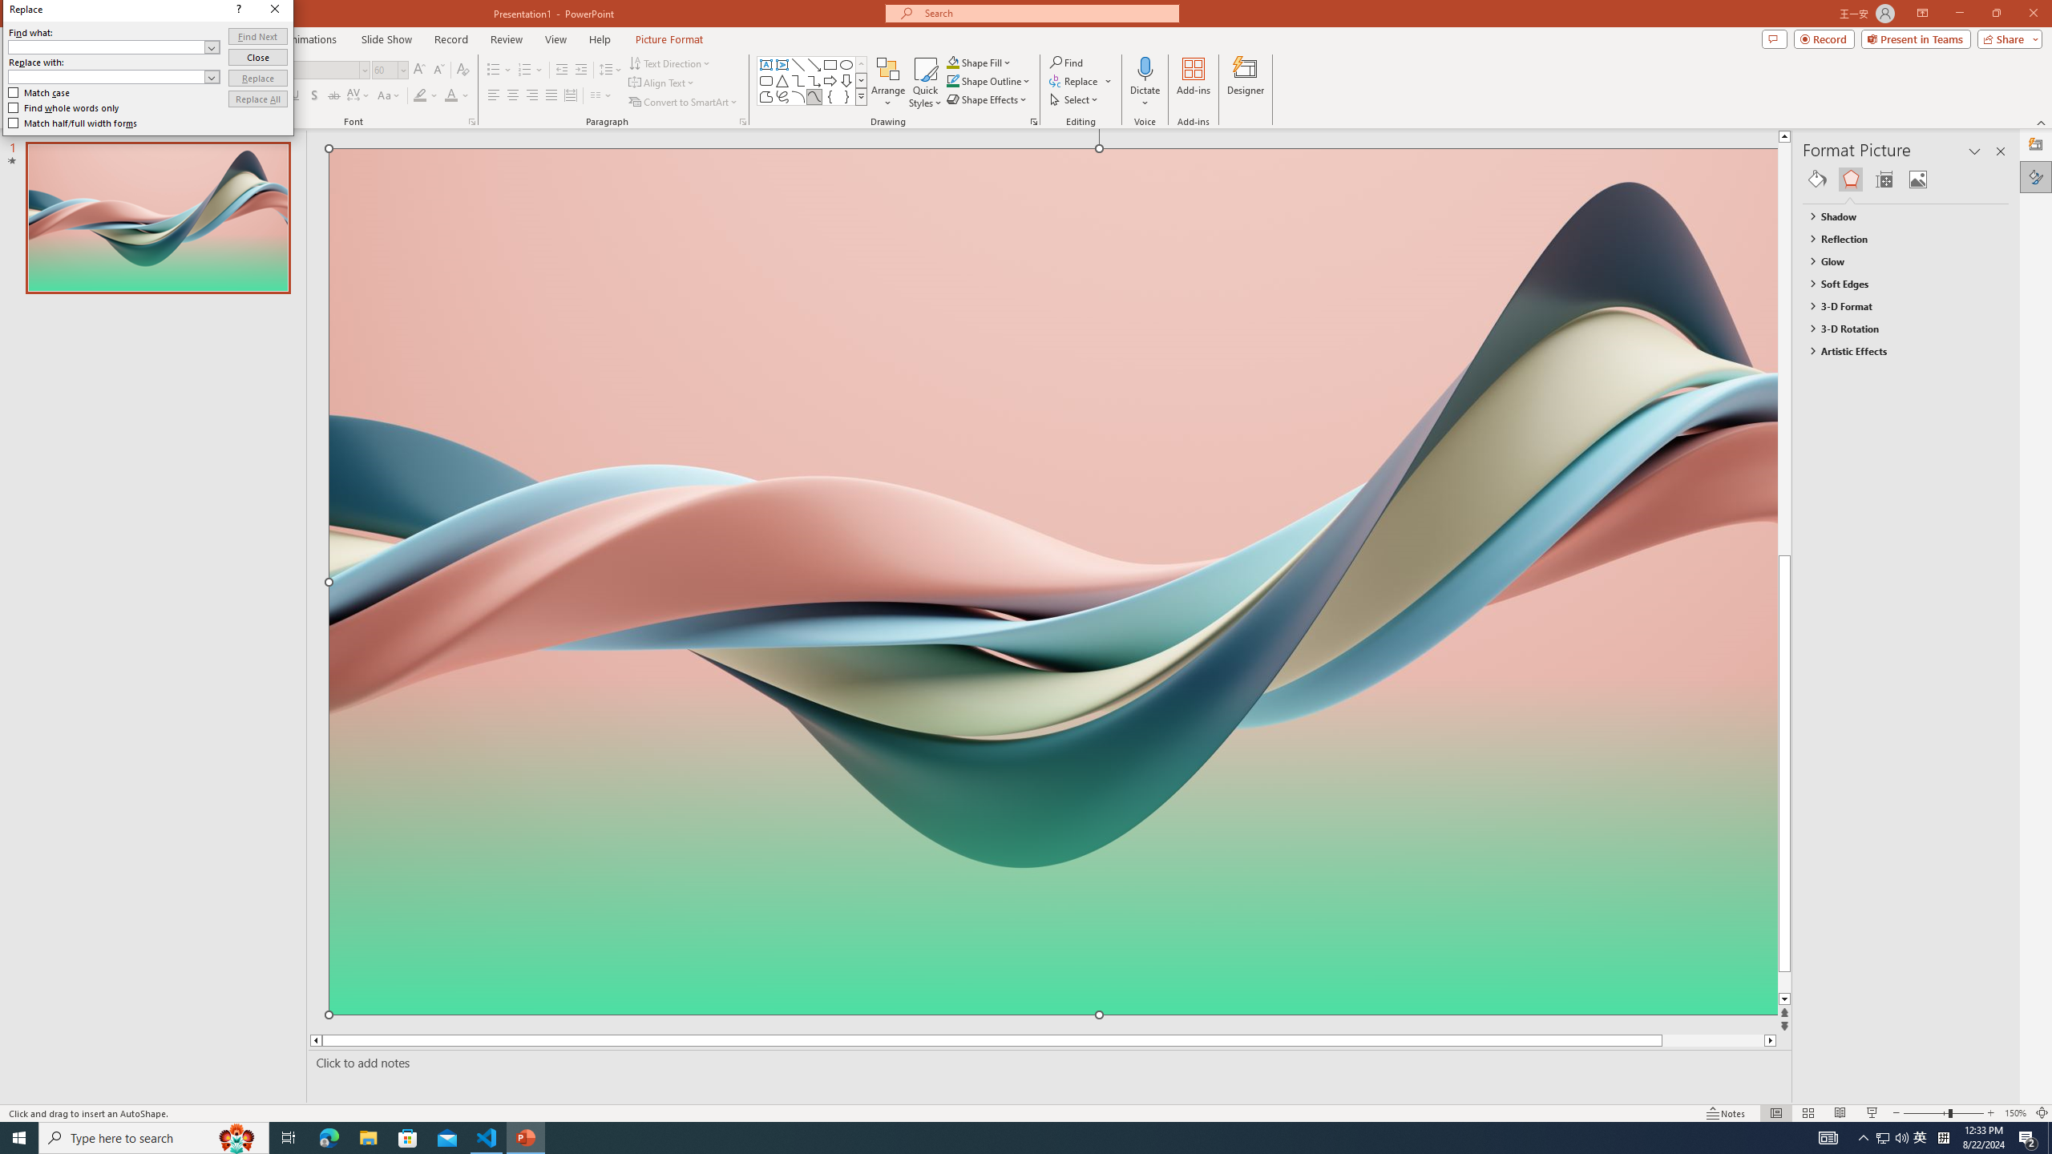  What do you see at coordinates (40, 93) in the screenshot?
I see `Match case` at bounding box center [40, 93].